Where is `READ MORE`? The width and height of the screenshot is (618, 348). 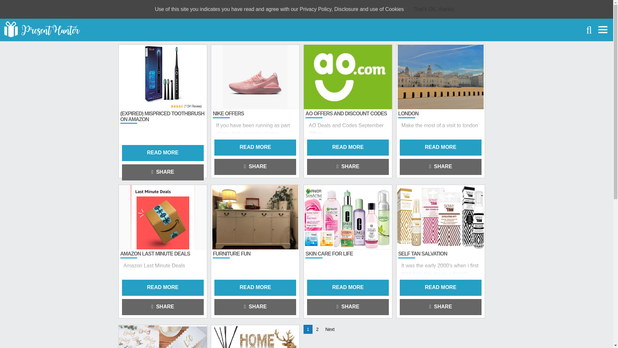
READ MORE is located at coordinates (440, 288).